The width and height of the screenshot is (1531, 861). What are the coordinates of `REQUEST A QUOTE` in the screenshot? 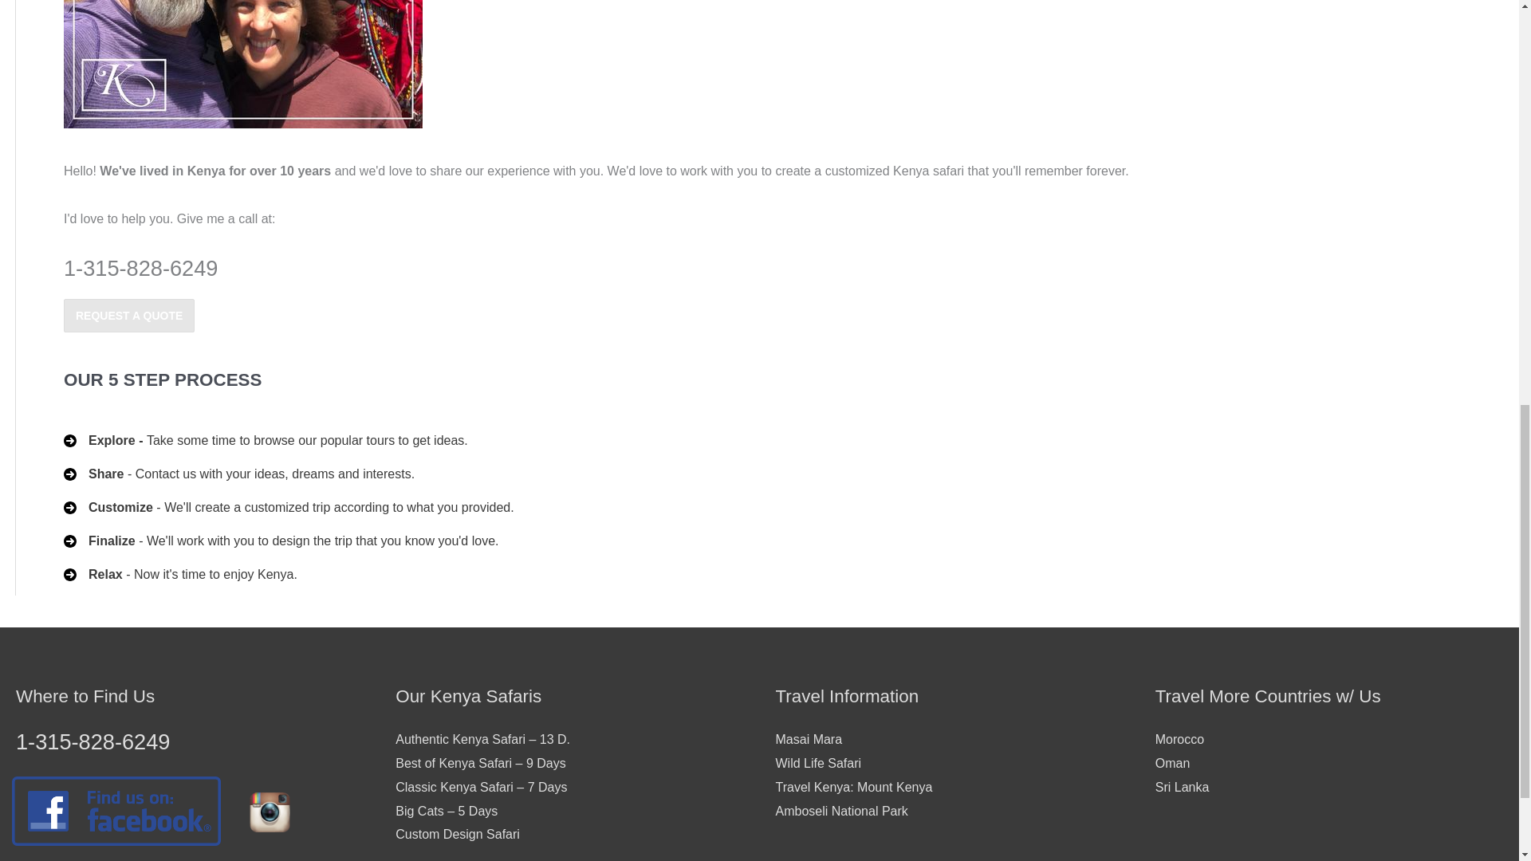 It's located at (129, 315).